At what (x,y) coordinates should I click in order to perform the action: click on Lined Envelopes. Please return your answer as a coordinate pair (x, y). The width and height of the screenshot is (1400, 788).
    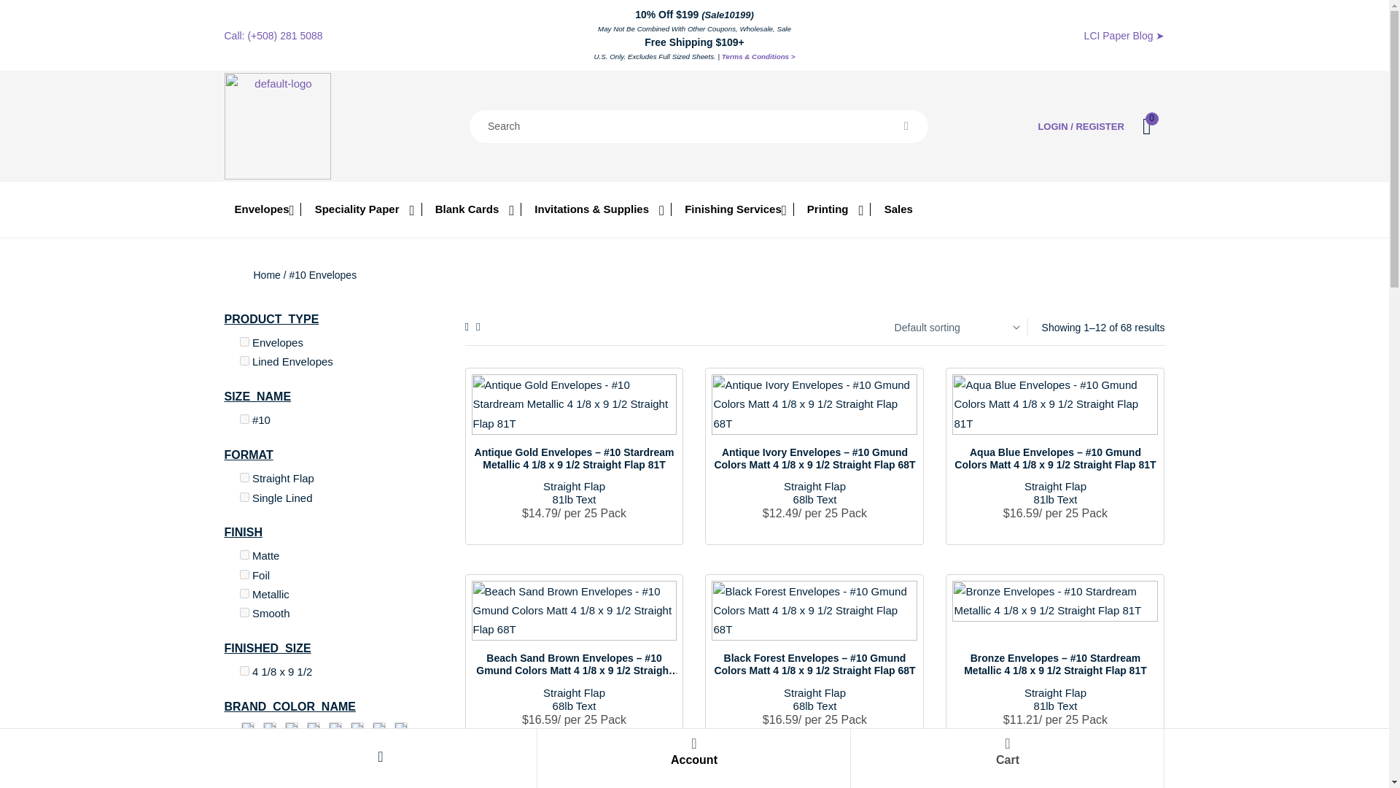
    Looking at the image, I should click on (244, 360).